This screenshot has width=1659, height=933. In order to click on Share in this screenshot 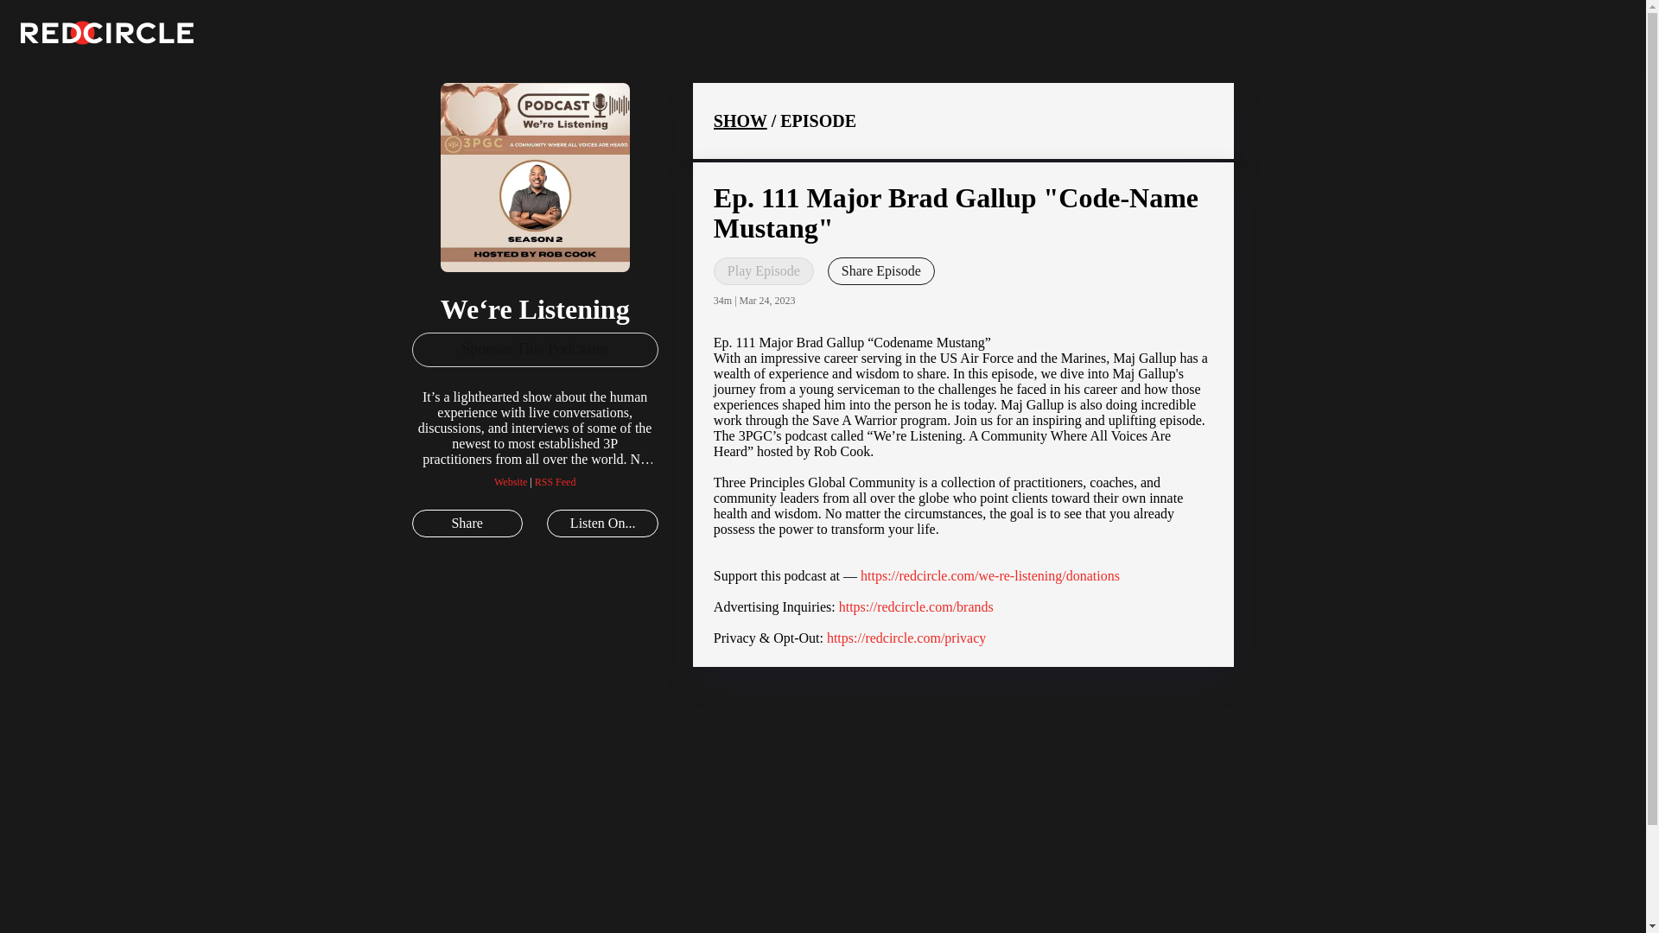, I will do `click(467, 524)`.